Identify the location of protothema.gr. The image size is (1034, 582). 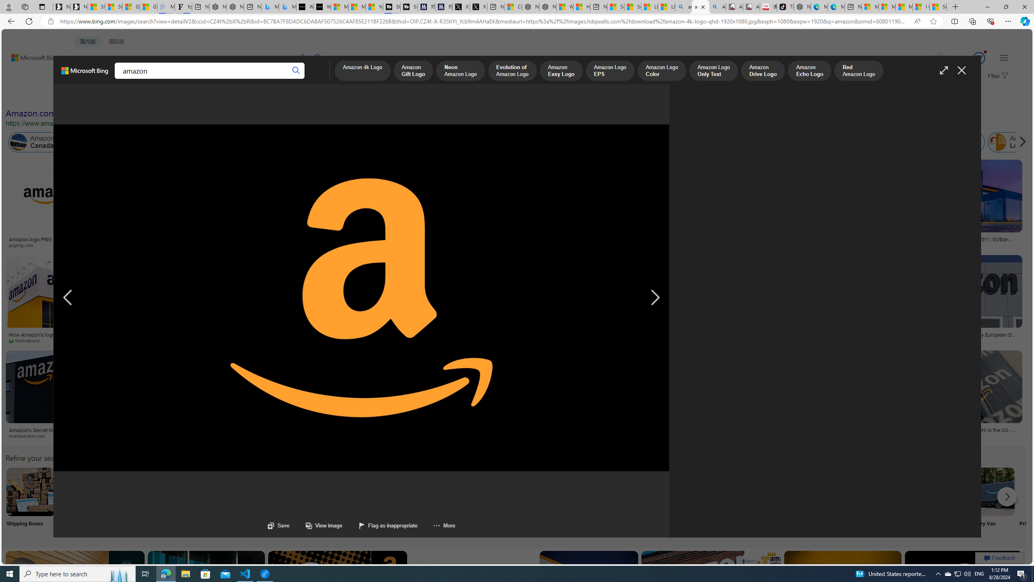
(290, 436).